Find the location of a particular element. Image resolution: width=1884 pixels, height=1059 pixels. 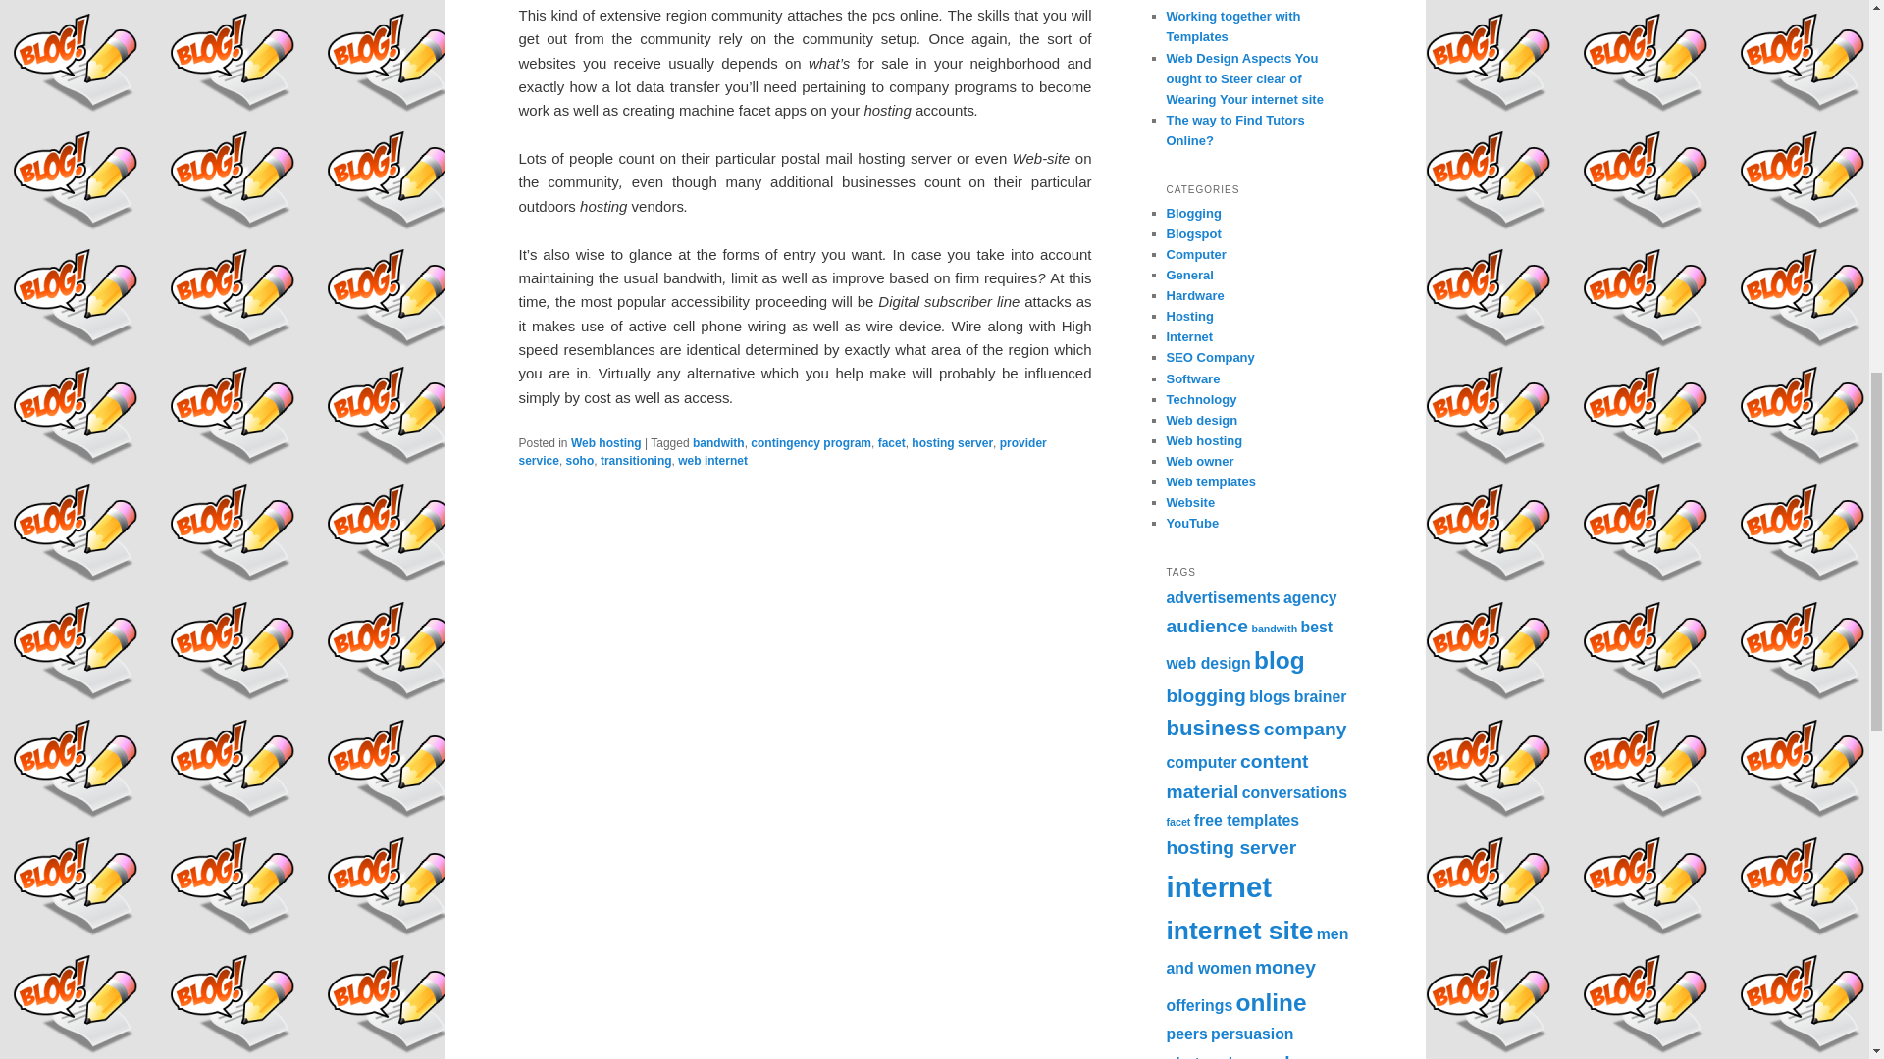

Web design is located at coordinates (1201, 420).